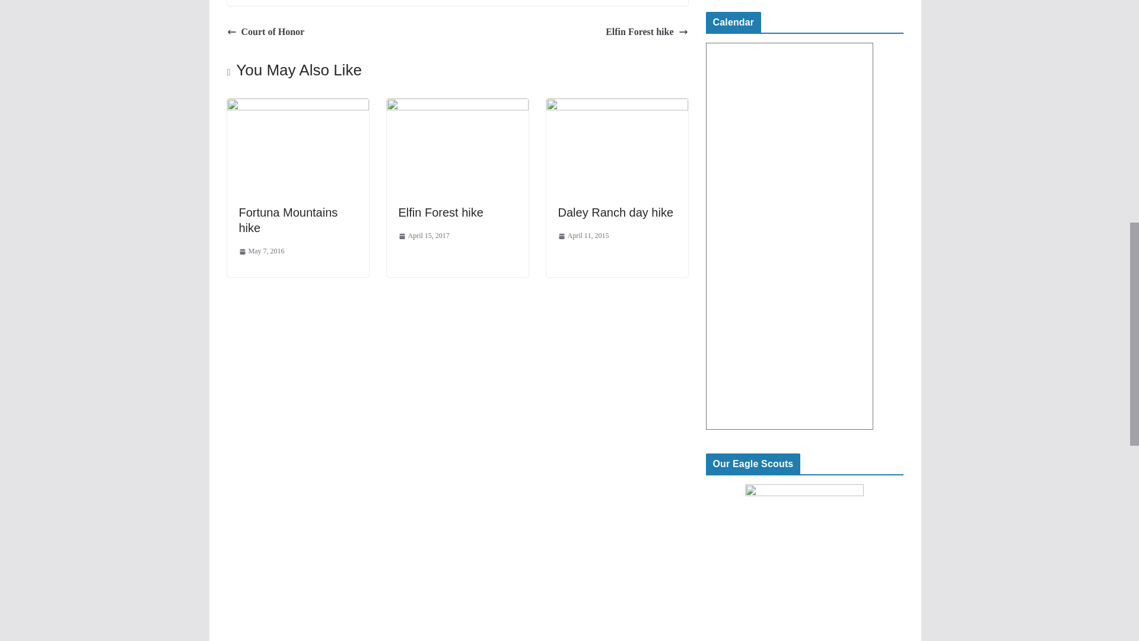 The width and height of the screenshot is (1139, 641). What do you see at coordinates (287, 220) in the screenshot?
I see `Fortuna Mountains hike` at bounding box center [287, 220].